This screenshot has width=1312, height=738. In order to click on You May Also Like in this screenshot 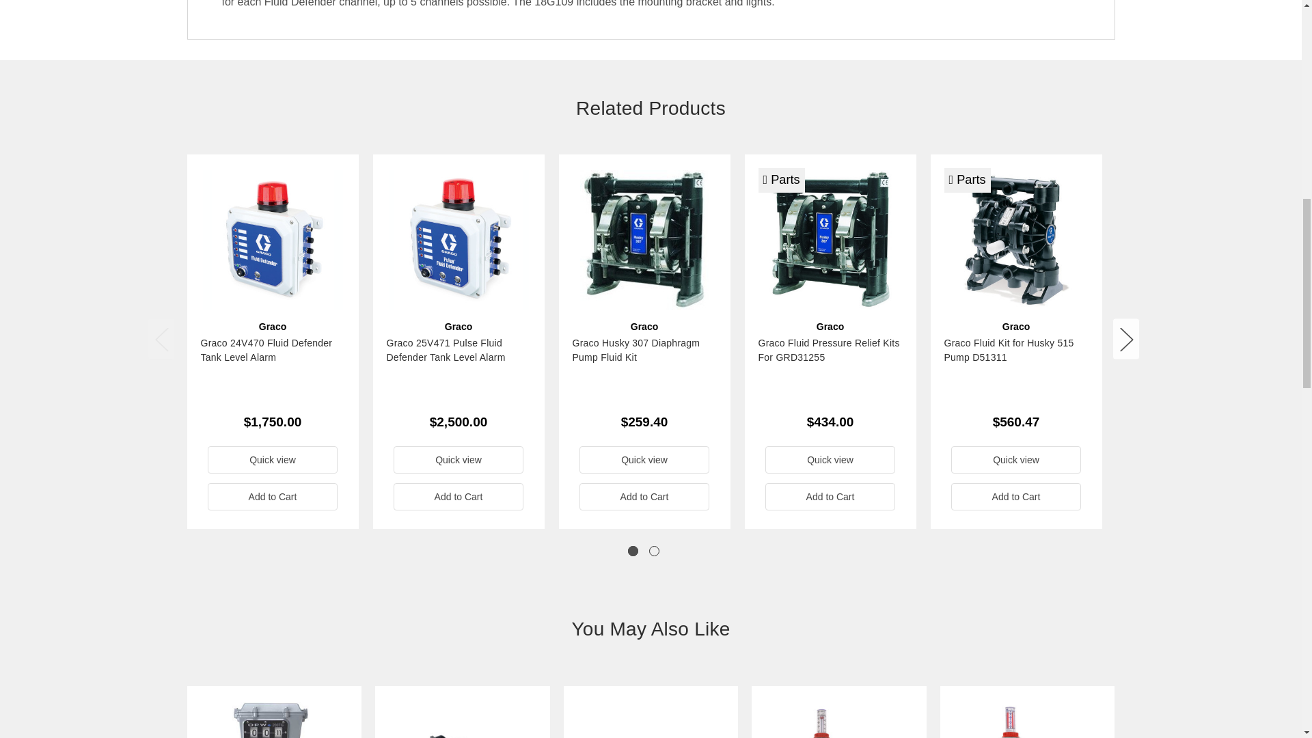, I will do `click(651, 629)`.